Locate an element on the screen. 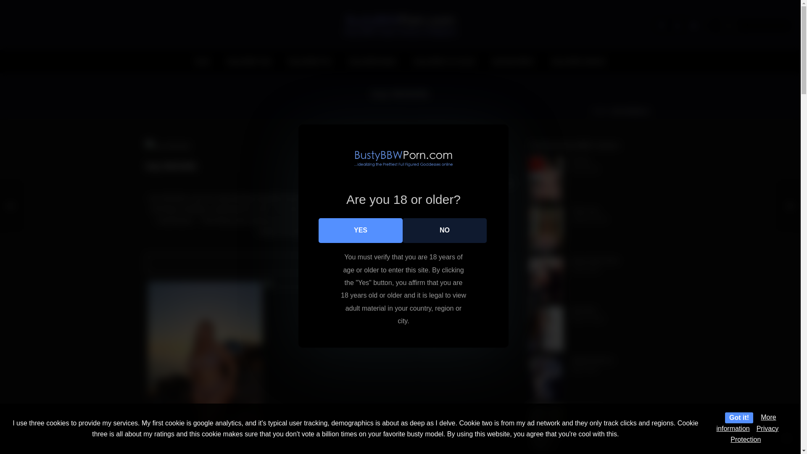  Izzy Nicholls is located at coordinates (330, 146).